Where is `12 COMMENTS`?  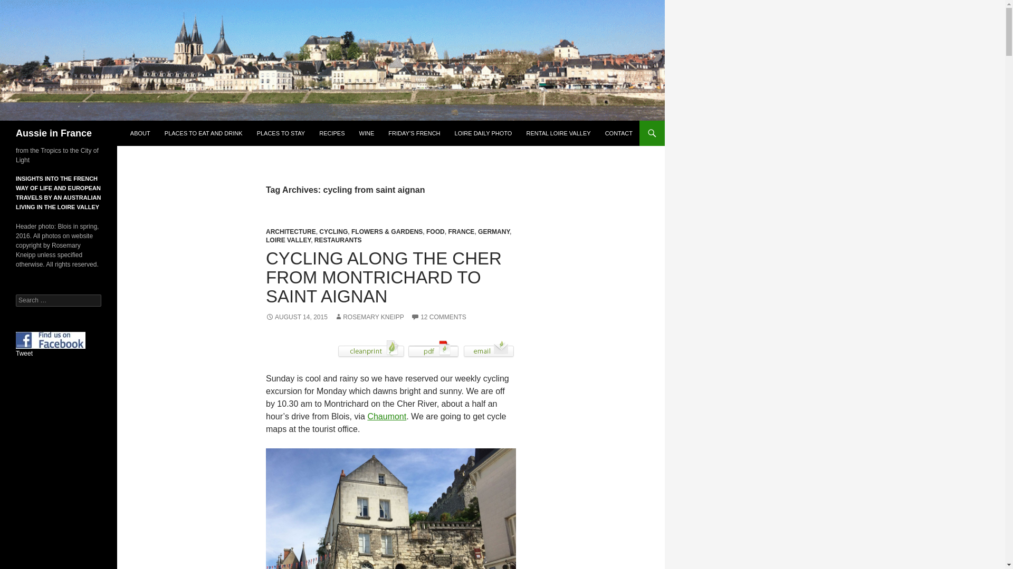 12 COMMENTS is located at coordinates (438, 317).